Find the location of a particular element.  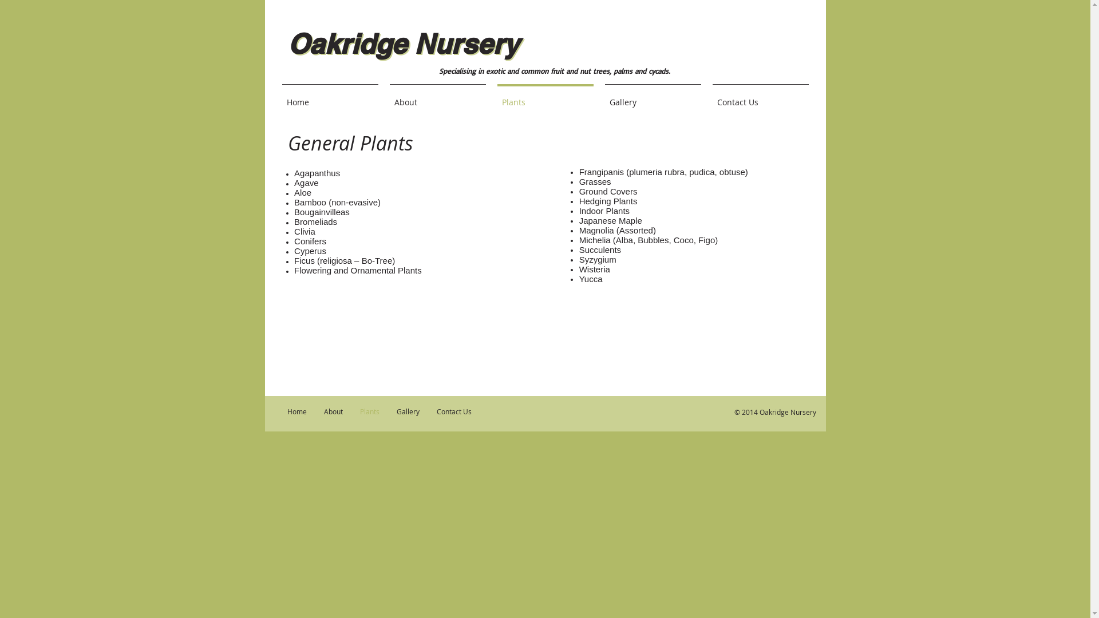

Home is located at coordinates (330, 97).